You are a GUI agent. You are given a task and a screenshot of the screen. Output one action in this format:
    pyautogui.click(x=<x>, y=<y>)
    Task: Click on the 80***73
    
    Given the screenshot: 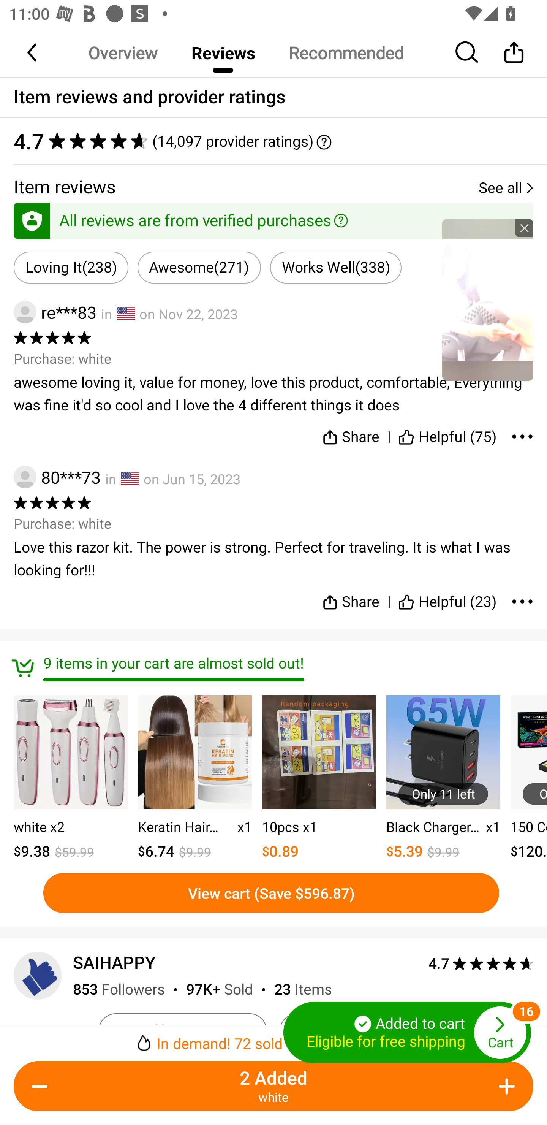 What is the action you would take?
    pyautogui.click(x=57, y=477)
    